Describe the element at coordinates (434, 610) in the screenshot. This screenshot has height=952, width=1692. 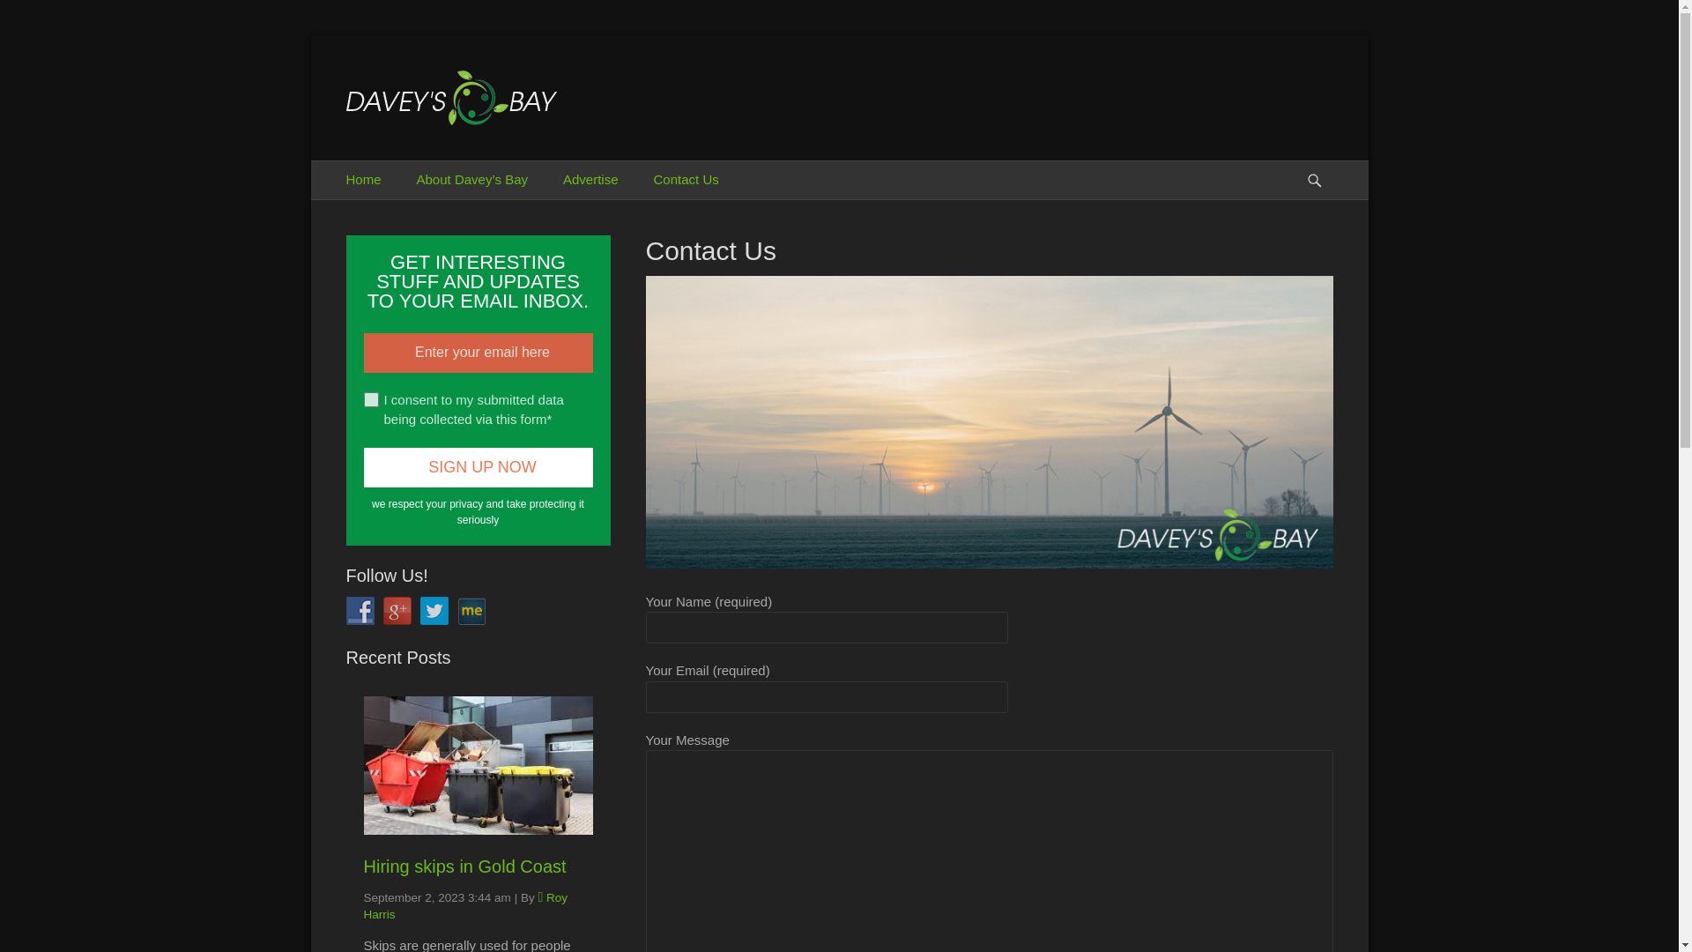
I see `Follow Us on Twitter` at that location.